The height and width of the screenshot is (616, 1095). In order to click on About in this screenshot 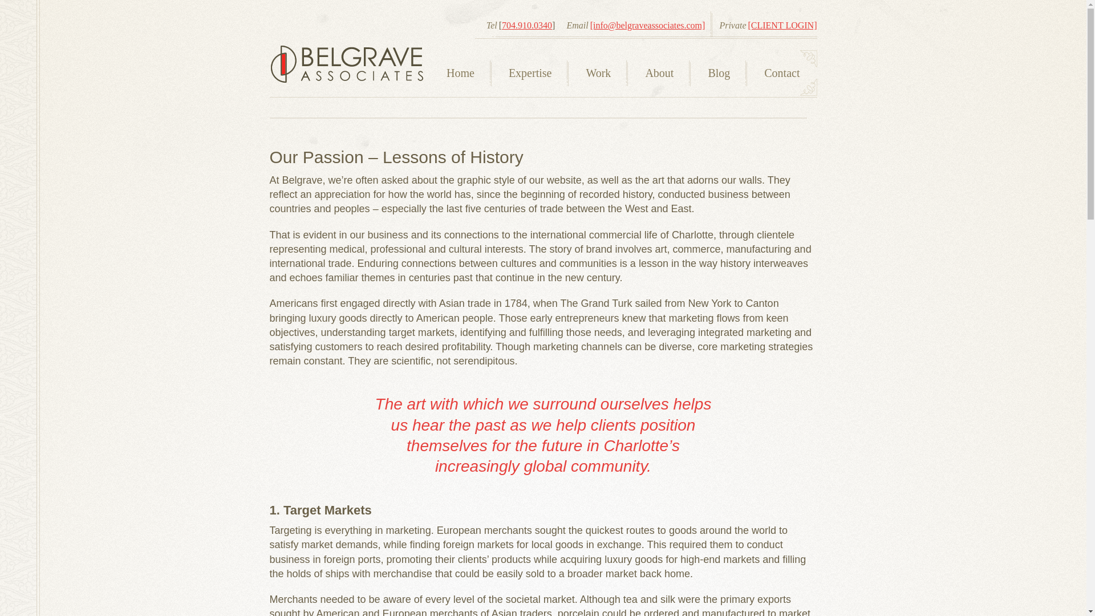, I will do `click(659, 73)`.